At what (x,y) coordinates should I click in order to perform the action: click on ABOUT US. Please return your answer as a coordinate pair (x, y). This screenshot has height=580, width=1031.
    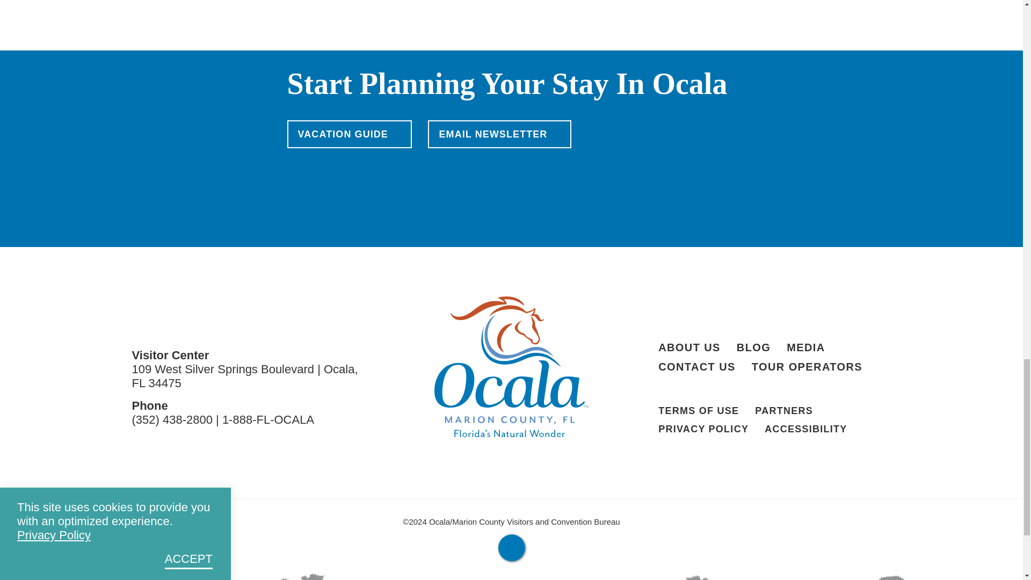
    Looking at the image, I should click on (689, 347).